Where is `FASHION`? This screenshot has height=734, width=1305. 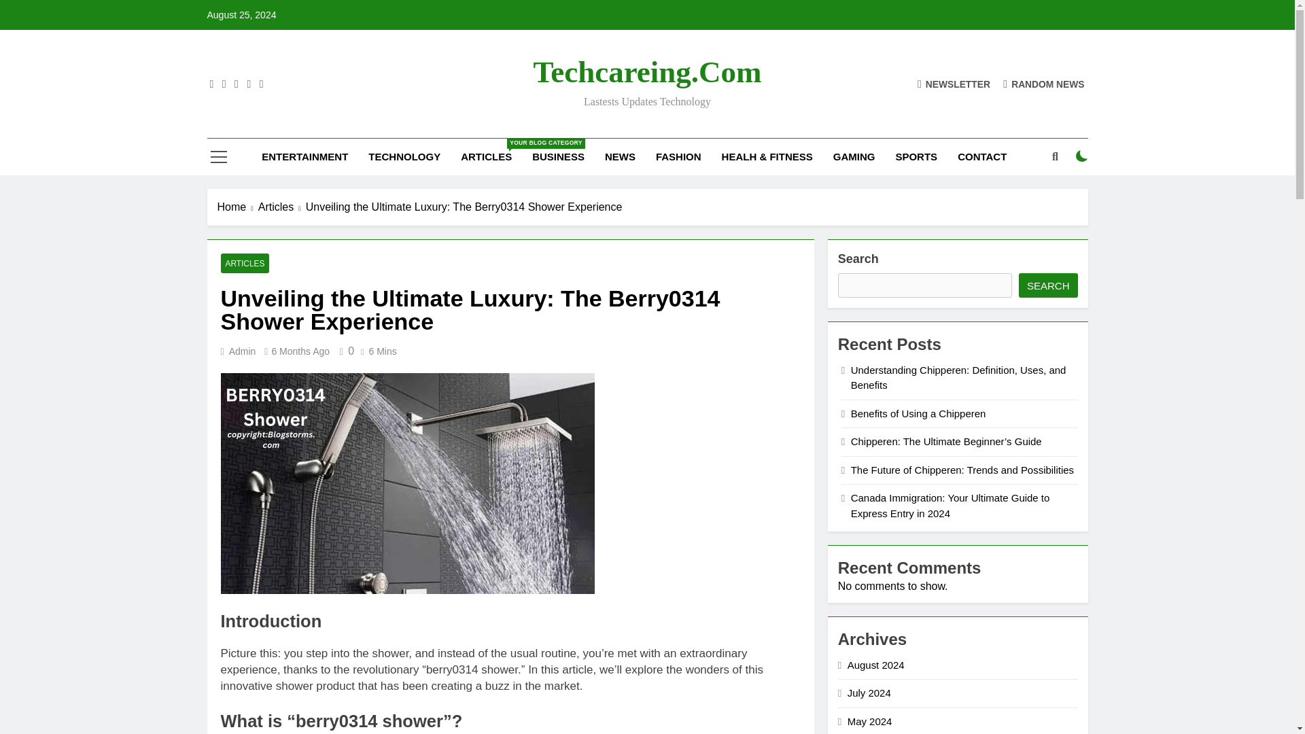 FASHION is located at coordinates (678, 157).